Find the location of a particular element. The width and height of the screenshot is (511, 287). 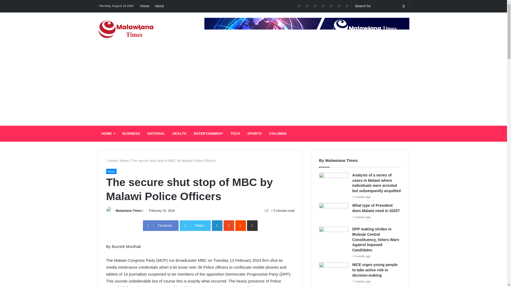

Reddit is located at coordinates (240, 226).